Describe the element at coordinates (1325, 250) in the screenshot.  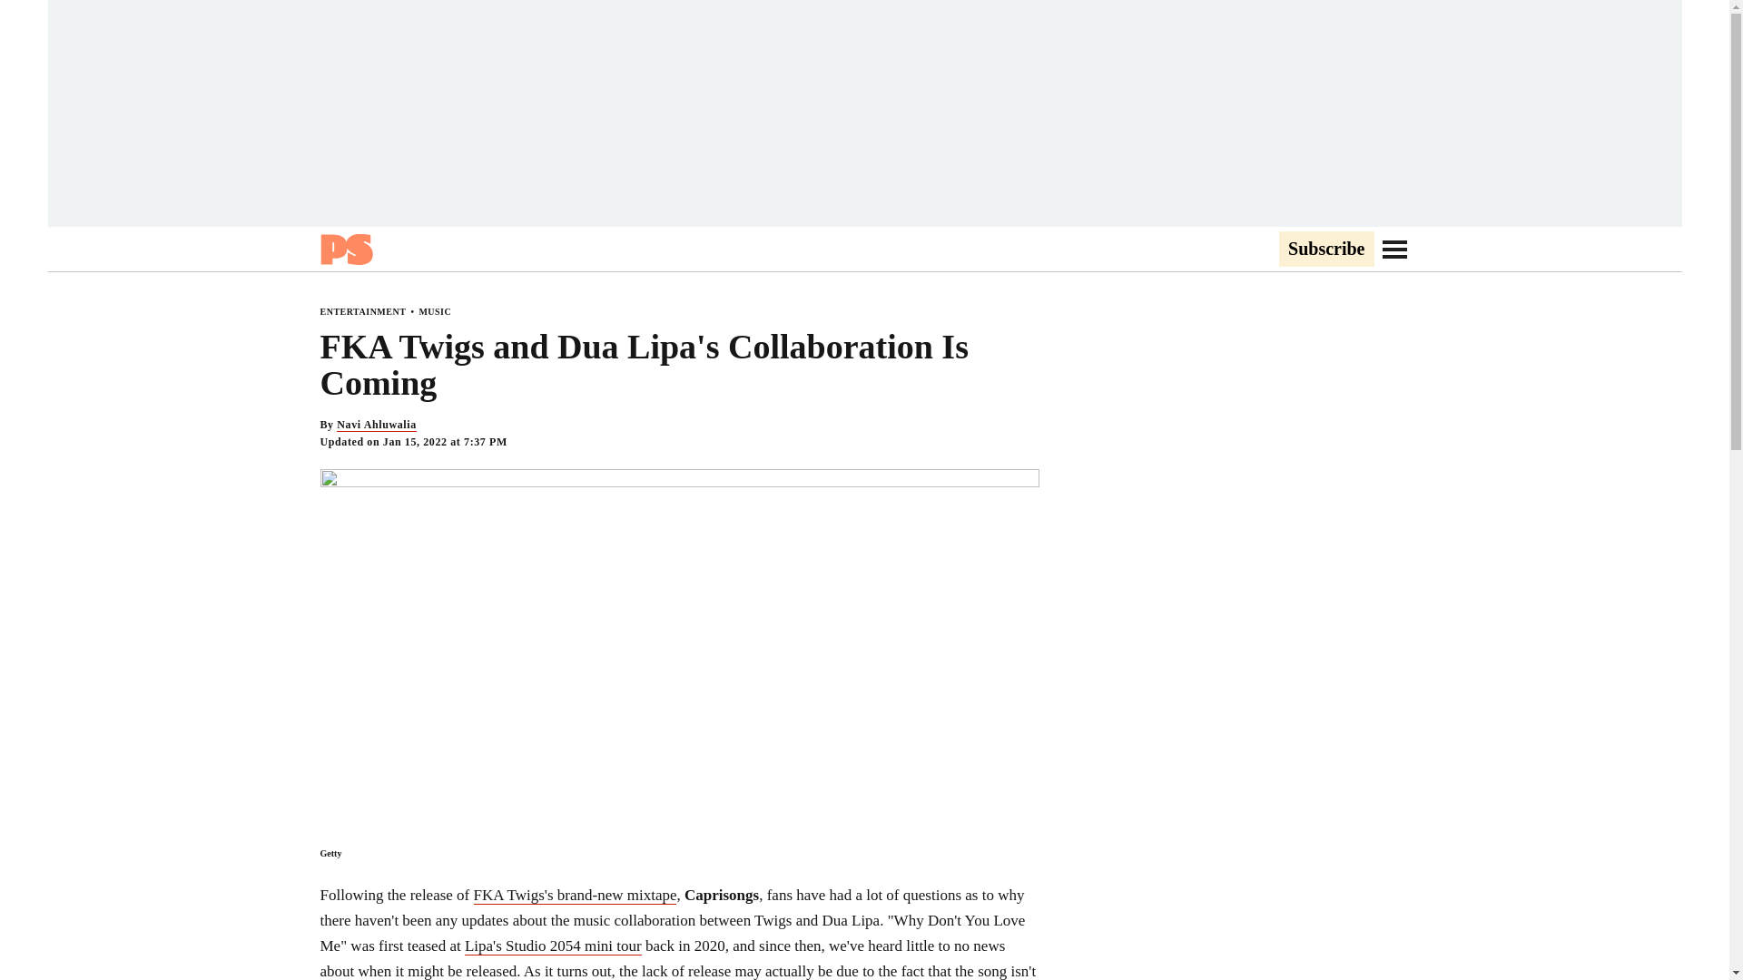
I see `Subscribe` at that location.